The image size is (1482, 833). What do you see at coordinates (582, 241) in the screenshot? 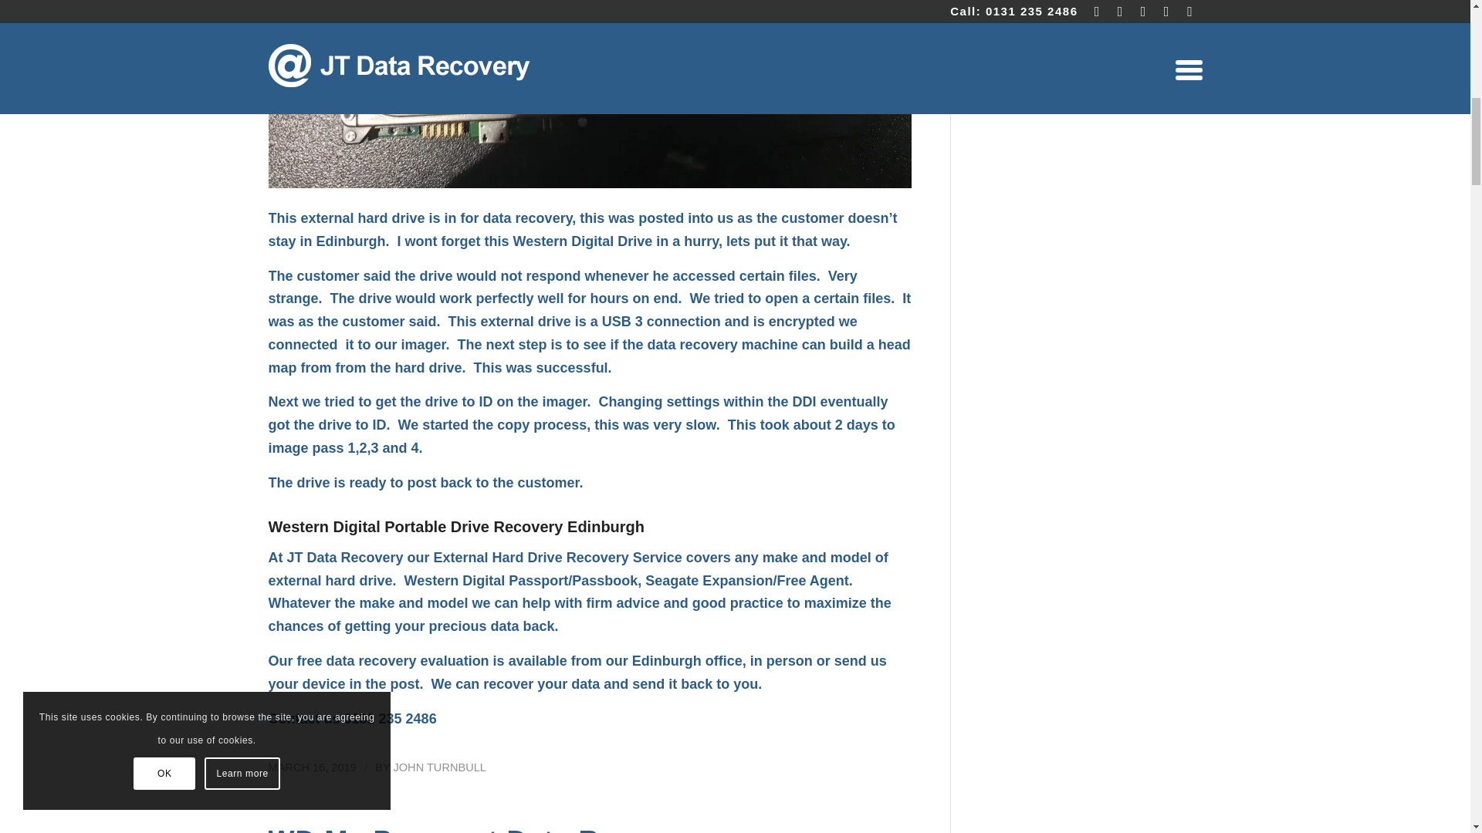
I see `Western Digital Drive` at bounding box center [582, 241].